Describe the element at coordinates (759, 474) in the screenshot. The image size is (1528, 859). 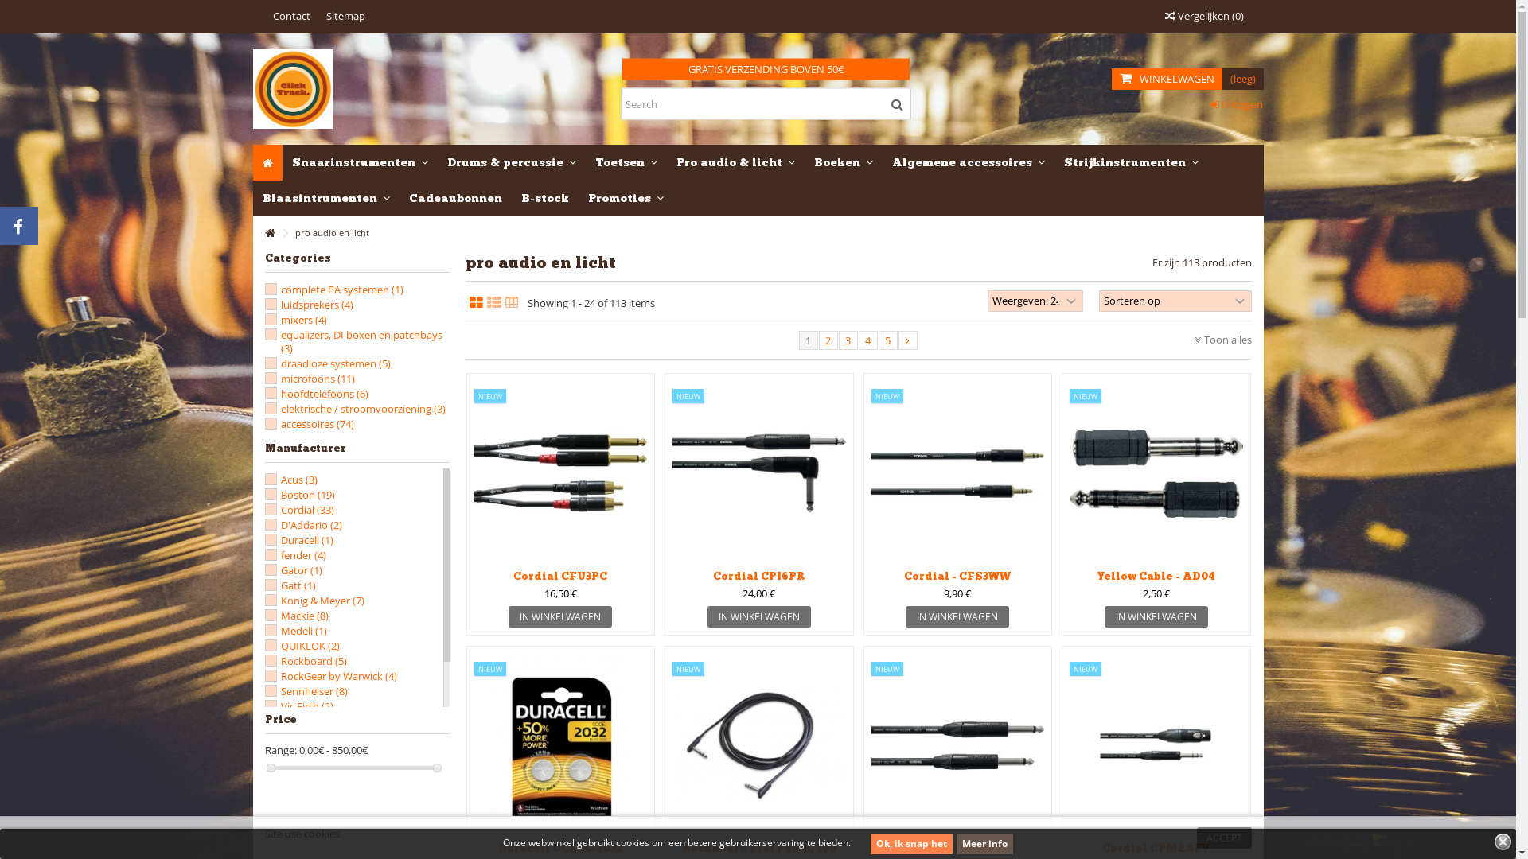
I see `Cordial CPI6PR` at that location.